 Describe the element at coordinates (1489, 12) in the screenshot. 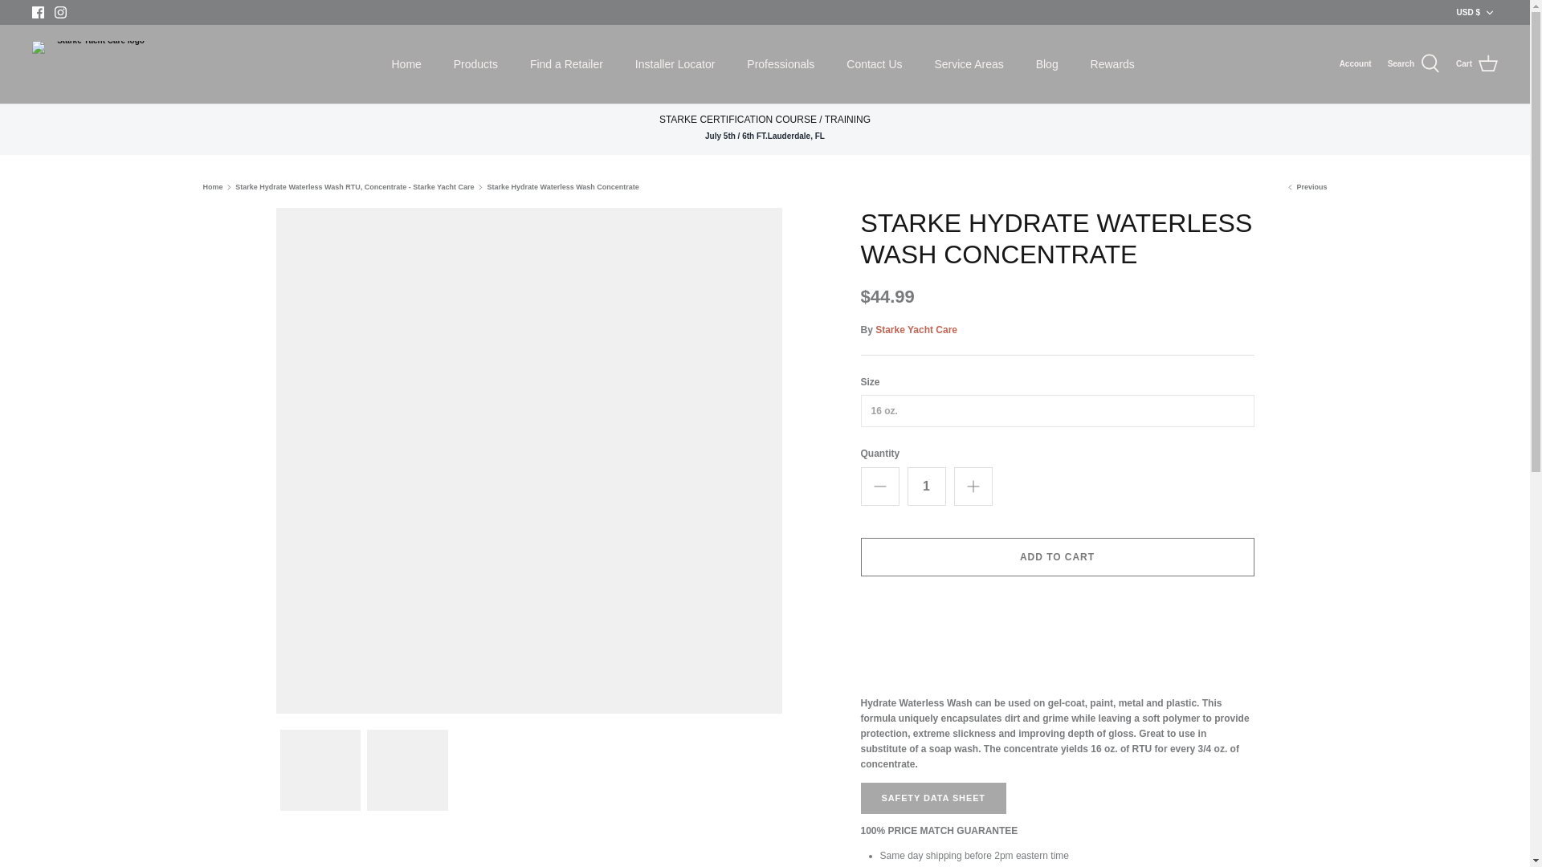

I see `Down` at that location.